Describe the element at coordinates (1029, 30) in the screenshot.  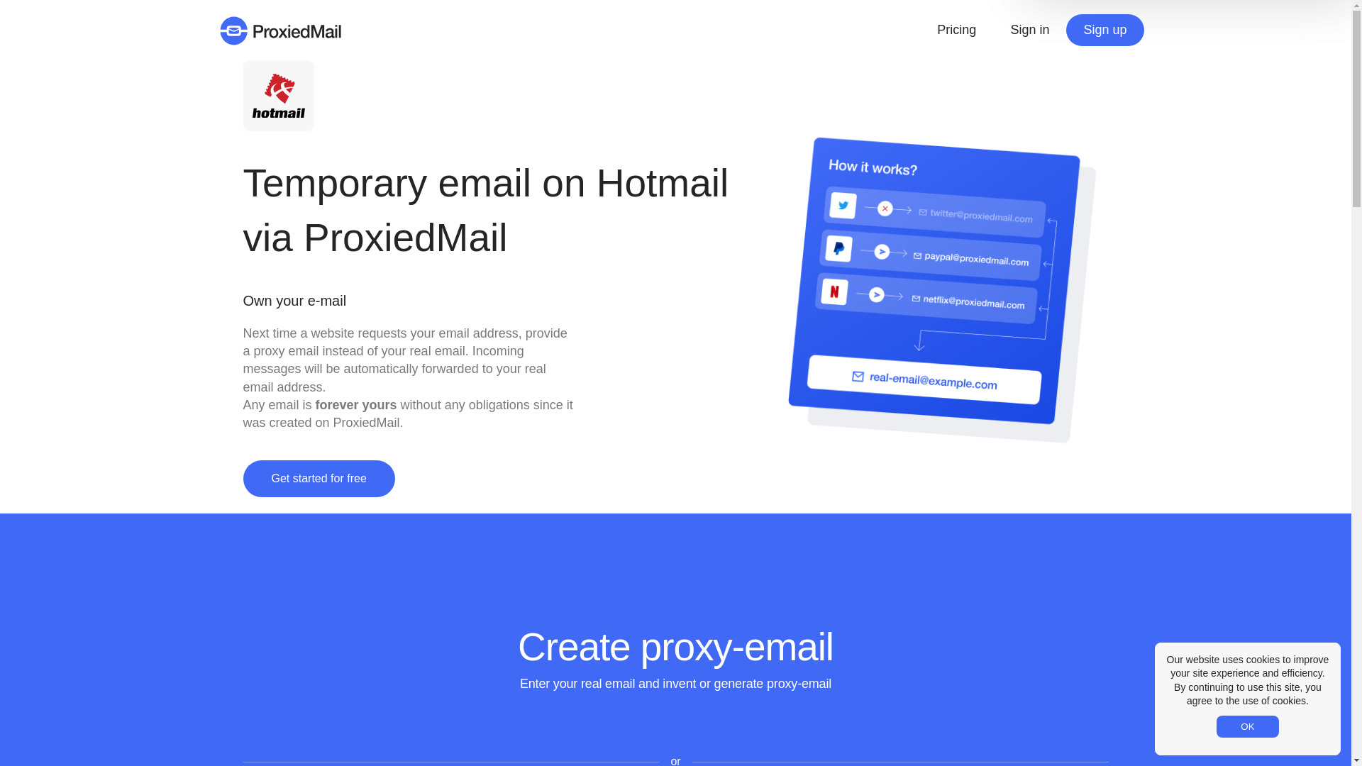
I see `Sign in` at that location.